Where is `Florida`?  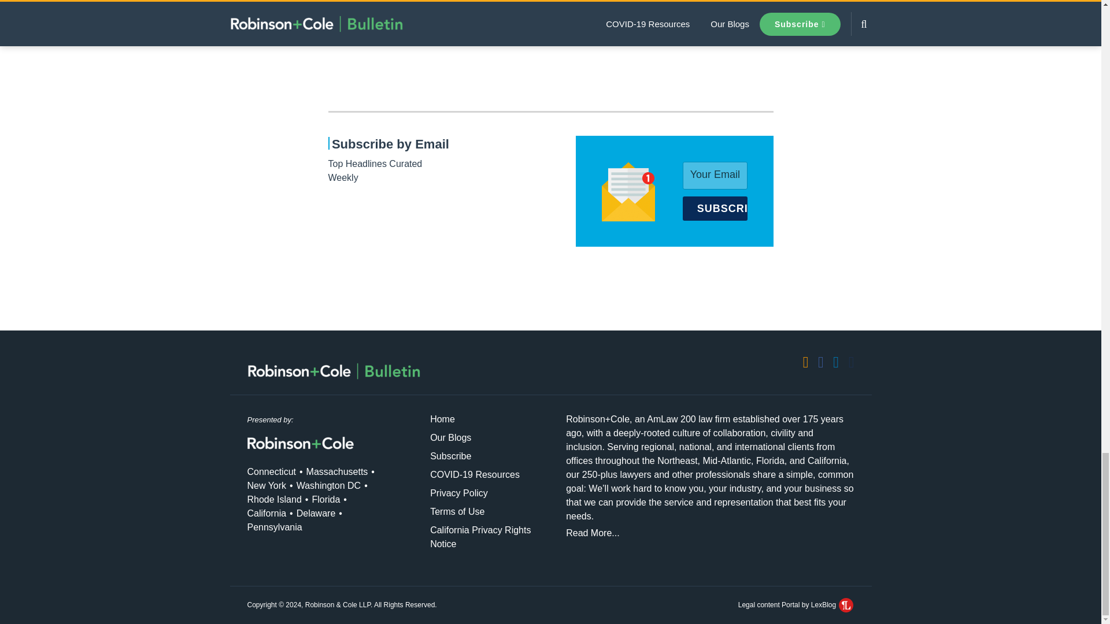 Florida is located at coordinates (325, 499).